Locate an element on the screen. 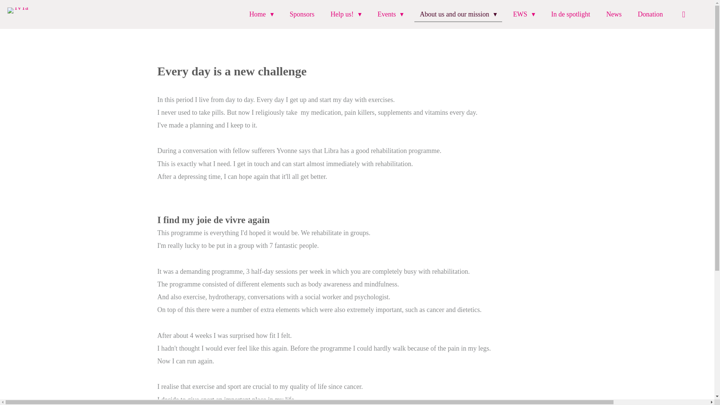 This screenshot has width=720, height=405. Search is located at coordinates (684, 14).